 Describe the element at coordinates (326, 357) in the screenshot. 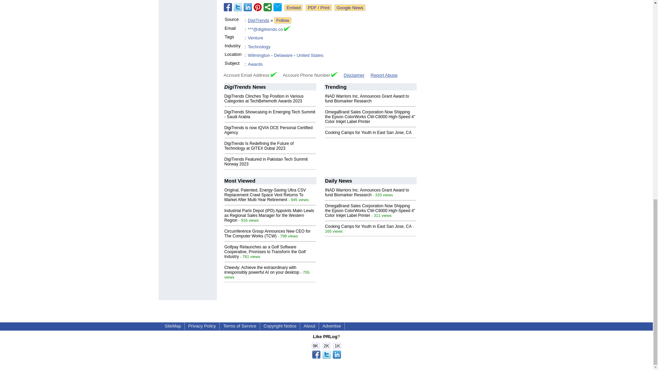

I see `Share this page!` at that location.